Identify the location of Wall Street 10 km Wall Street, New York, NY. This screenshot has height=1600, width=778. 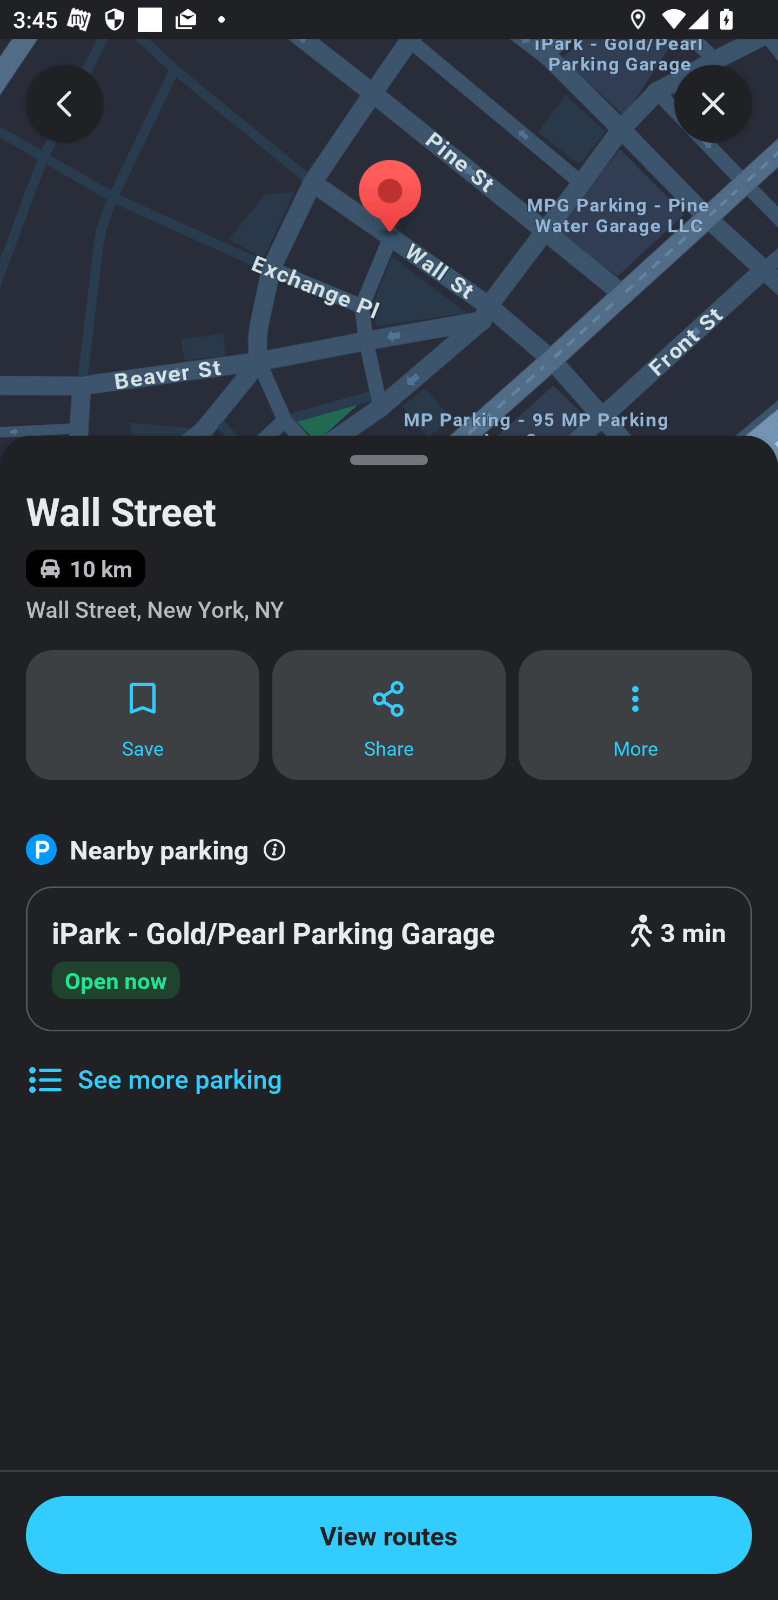
(389, 542).